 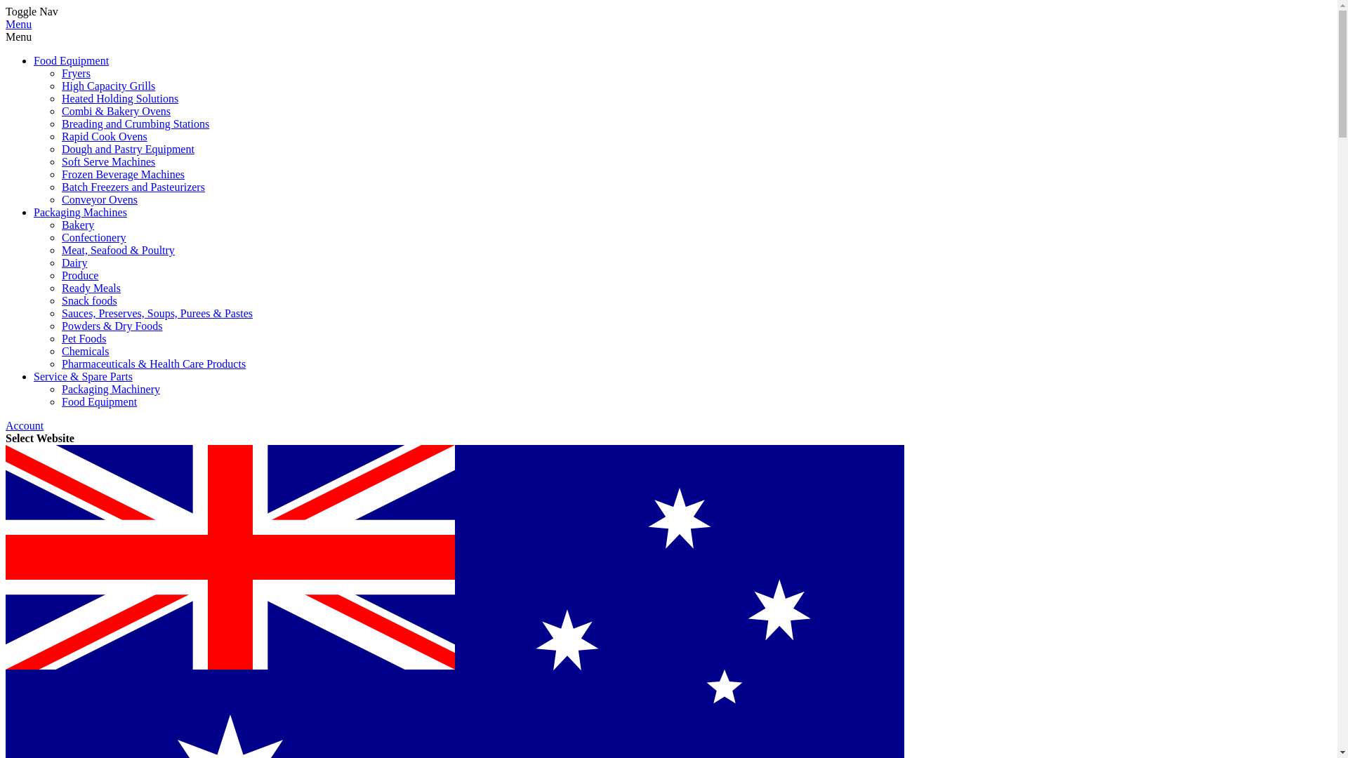 What do you see at coordinates (25, 425) in the screenshot?
I see `Account` at bounding box center [25, 425].